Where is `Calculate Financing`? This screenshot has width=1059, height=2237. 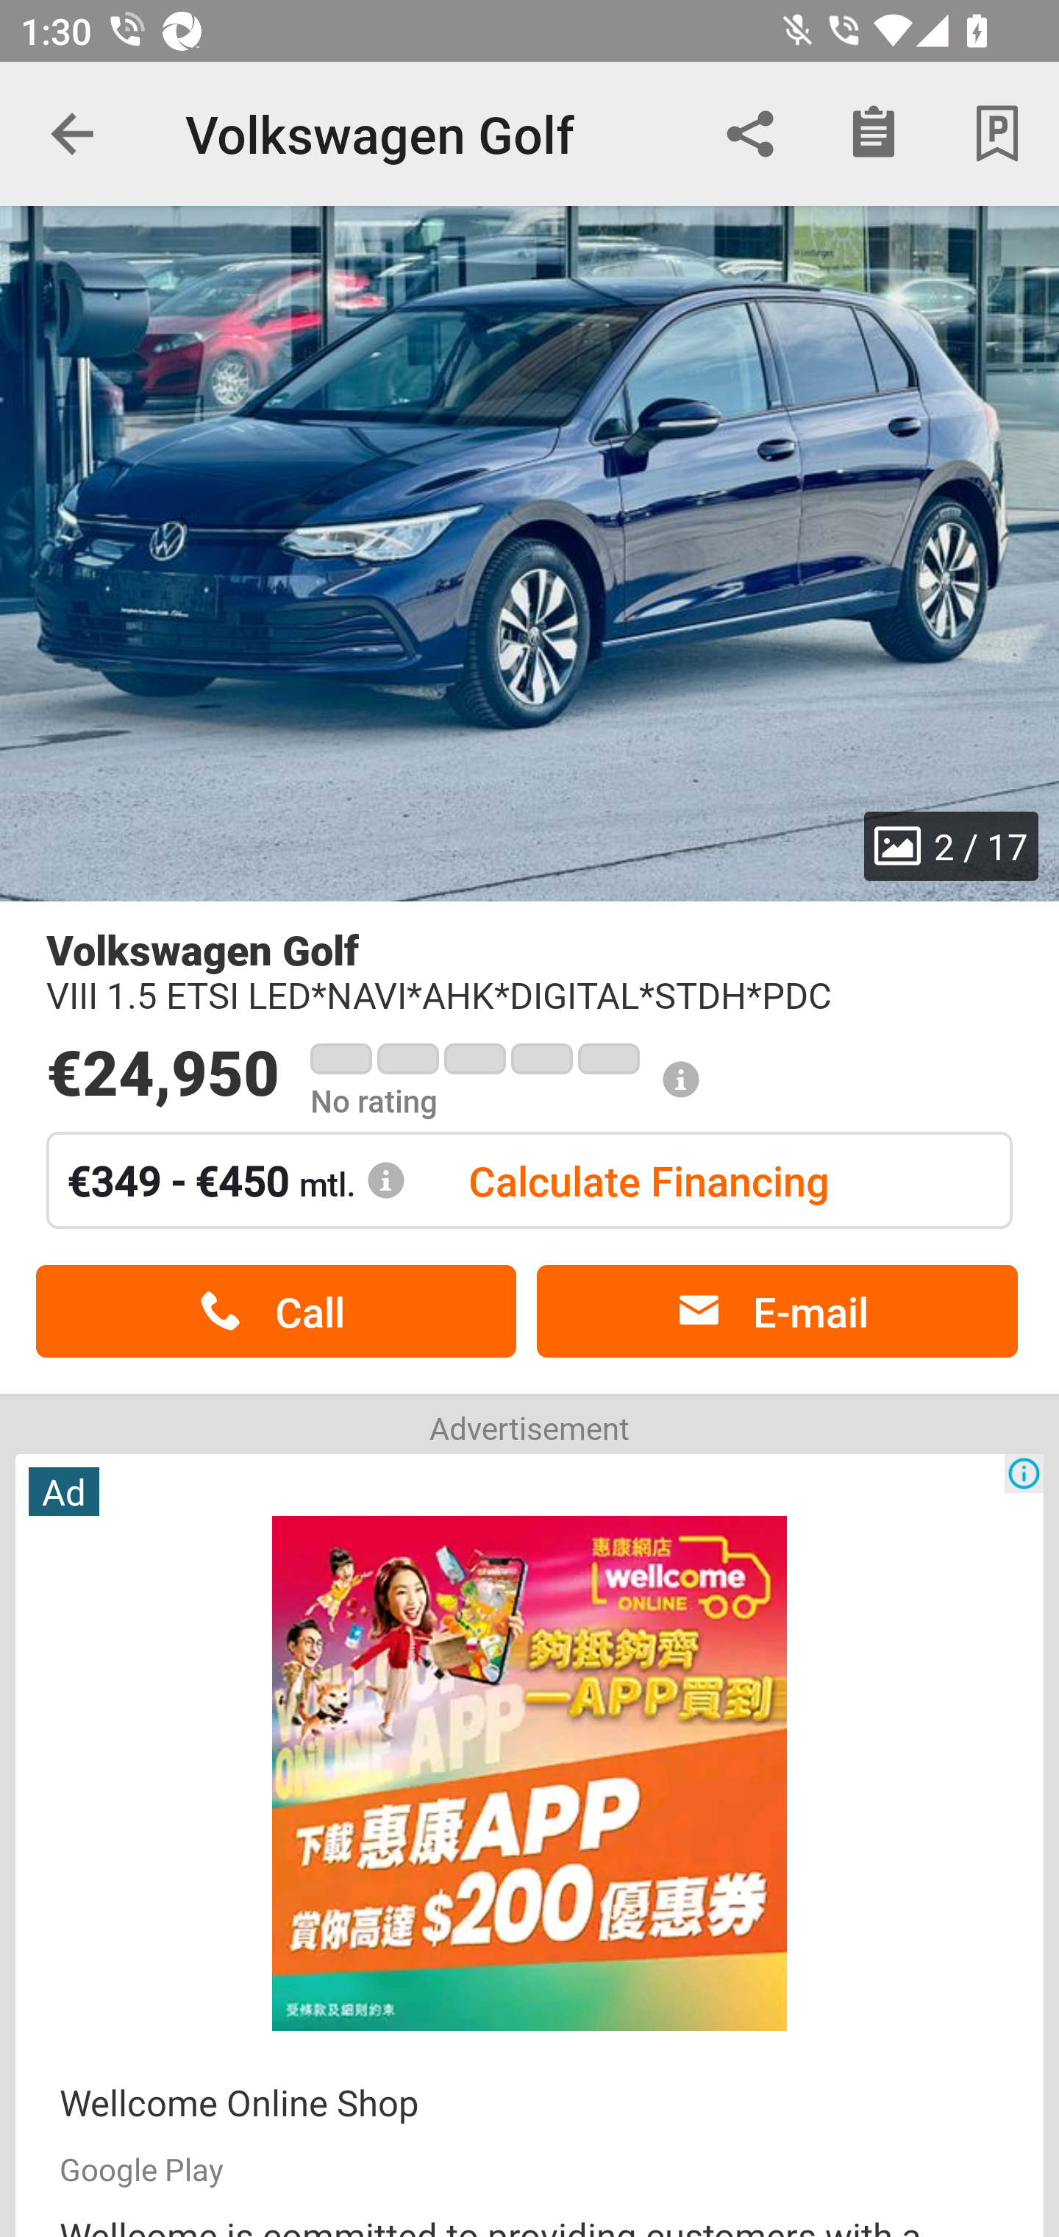 Calculate Financing is located at coordinates (649, 1180).